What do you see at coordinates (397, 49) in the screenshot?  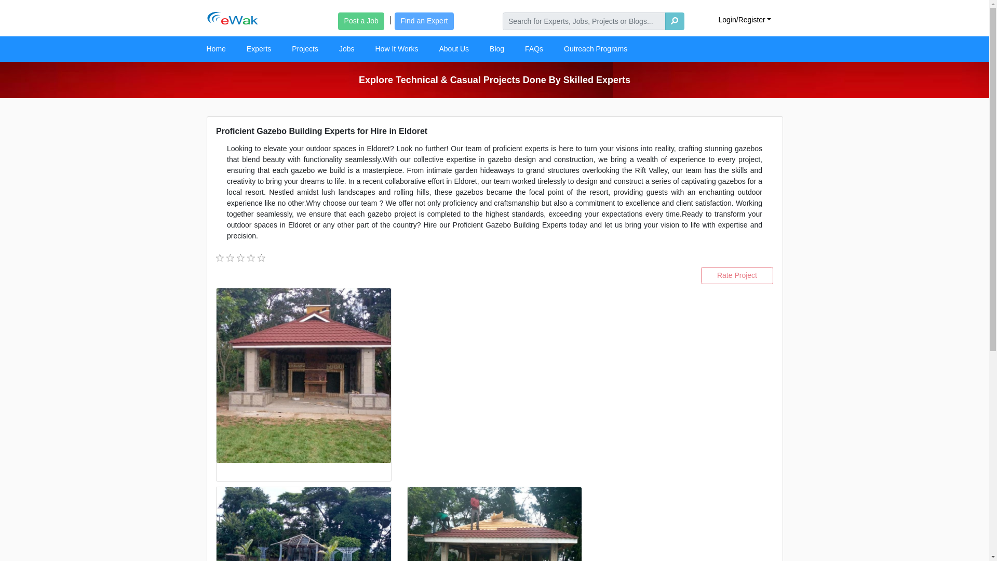 I see `How It Works` at bounding box center [397, 49].